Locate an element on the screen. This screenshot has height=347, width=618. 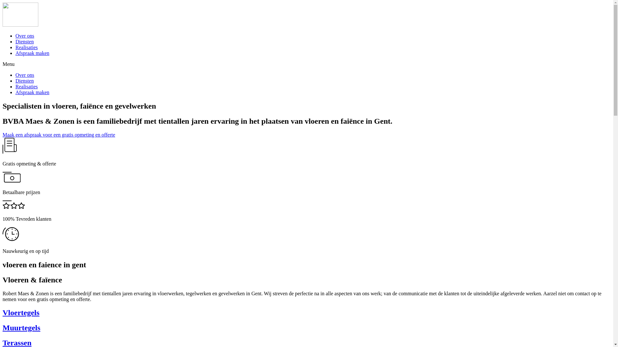
Realisaties is located at coordinates (26, 47).